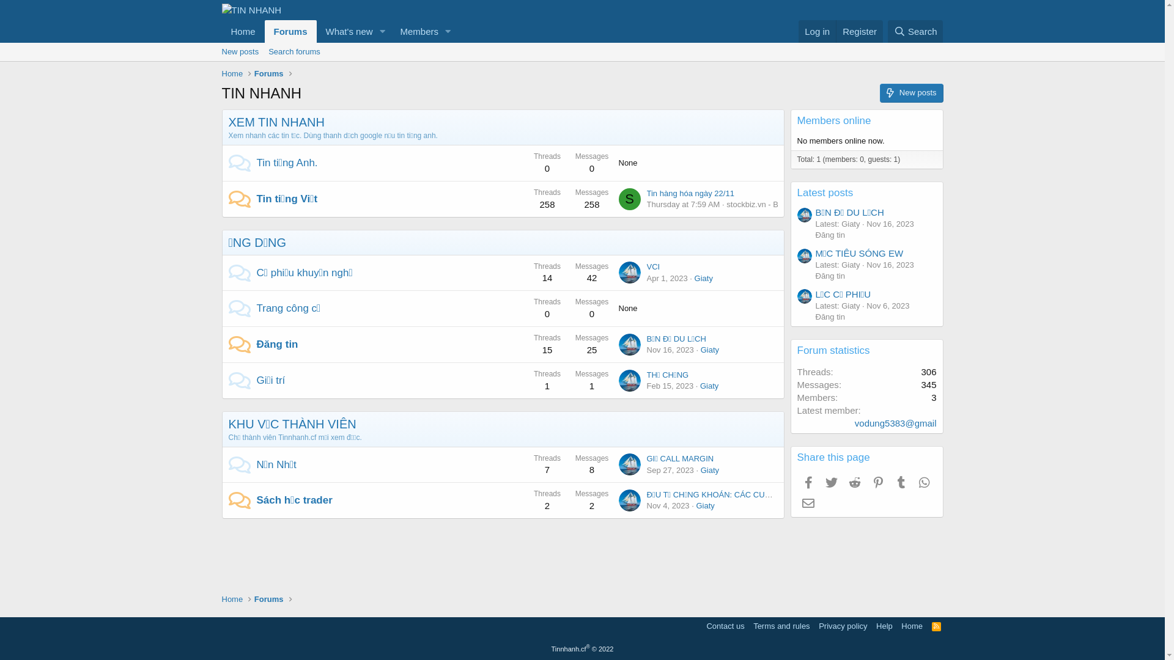 This screenshot has height=660, width=1174. I want to click on vodung5383@gmail, so click(896, 423).